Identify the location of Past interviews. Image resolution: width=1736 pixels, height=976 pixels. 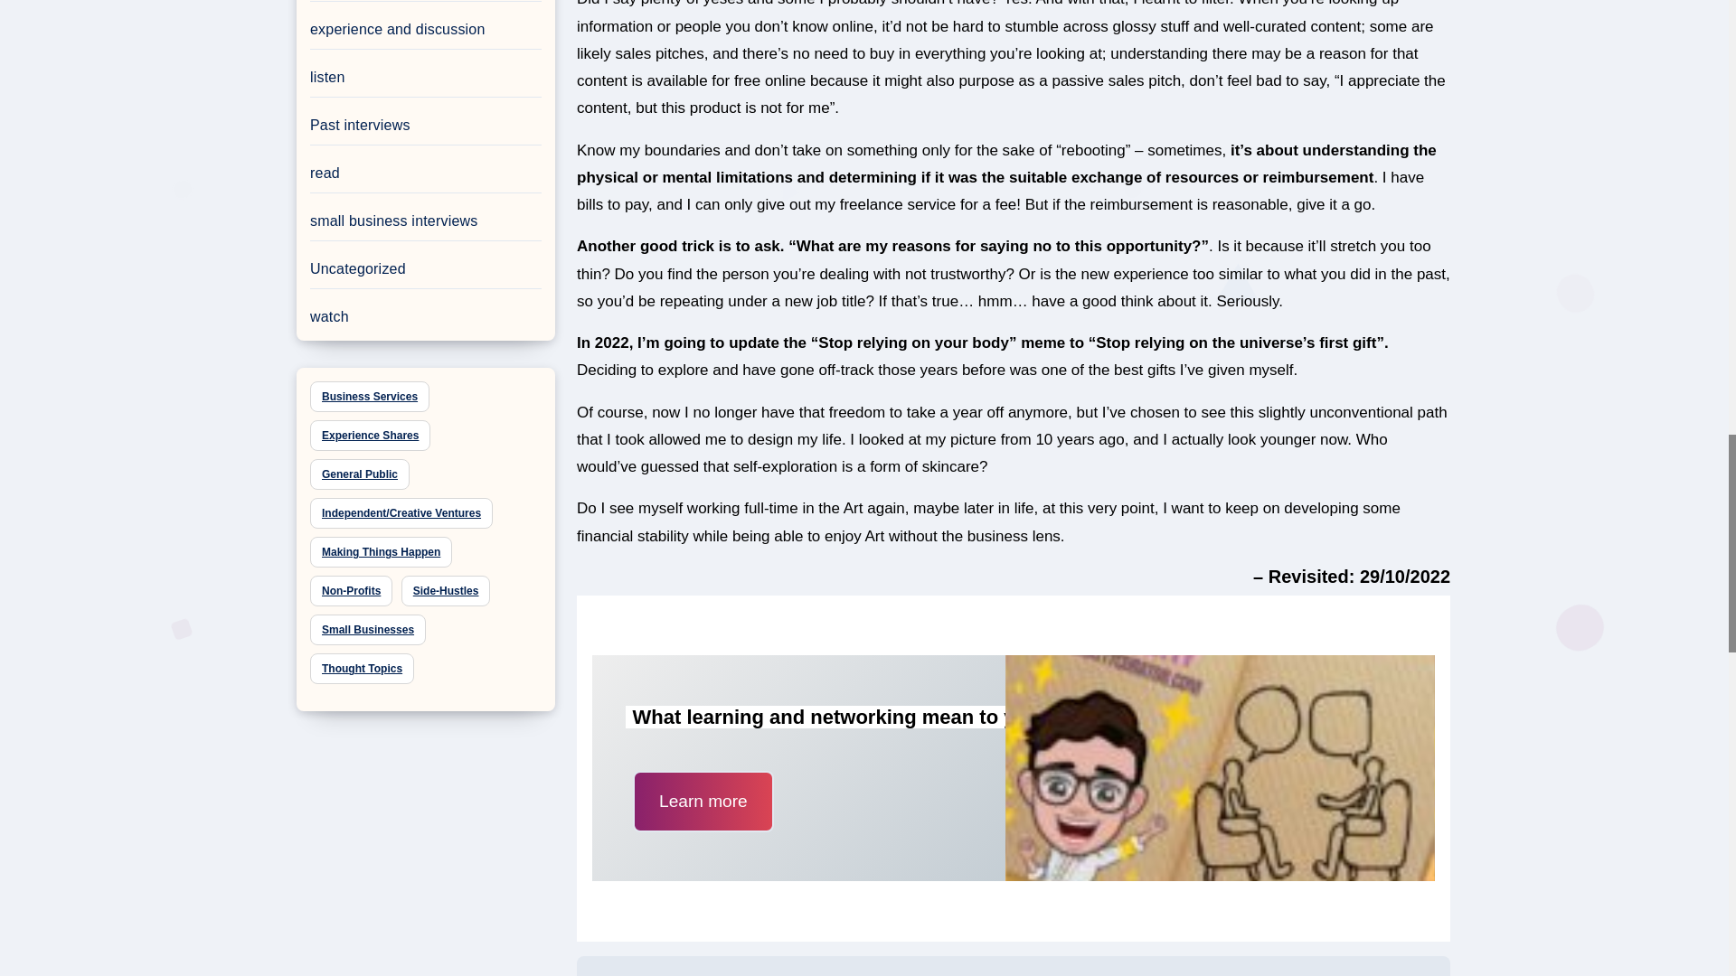
(360, 125).